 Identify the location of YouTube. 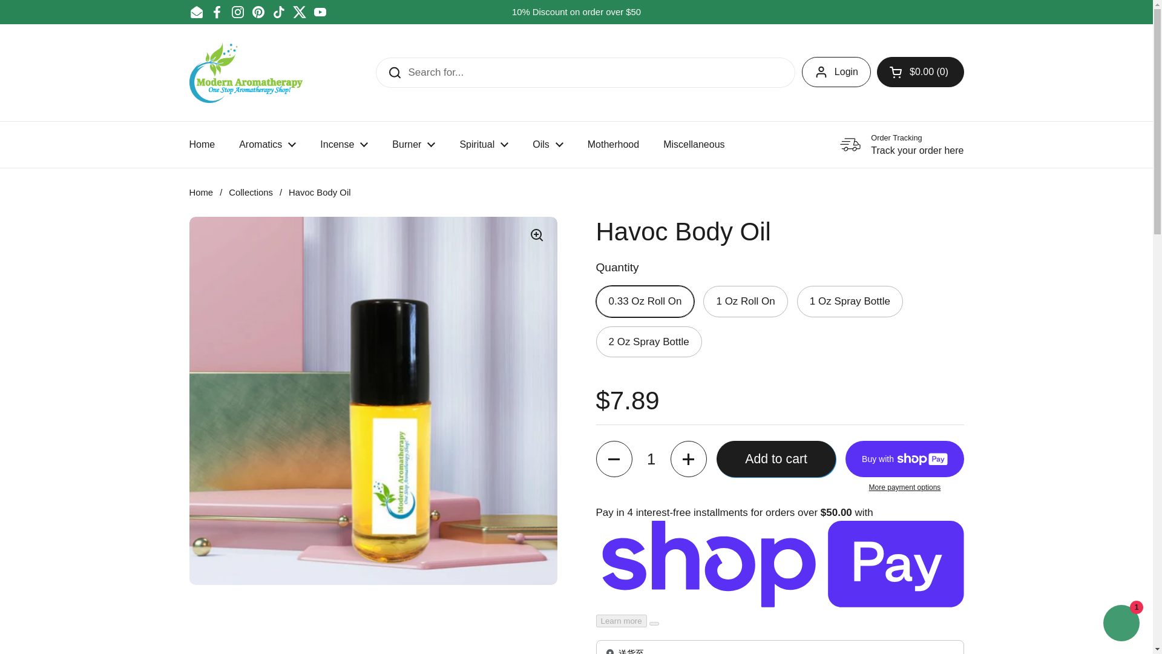
(320, 12).